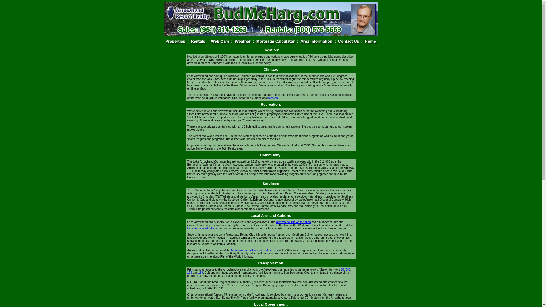 The height and width of the screenshot is (307, 546). What do you see at coordinates (254, 250) in the screenshot?
I see `Mountain Skies Astronomical Society` at bounding box center [254, 250].